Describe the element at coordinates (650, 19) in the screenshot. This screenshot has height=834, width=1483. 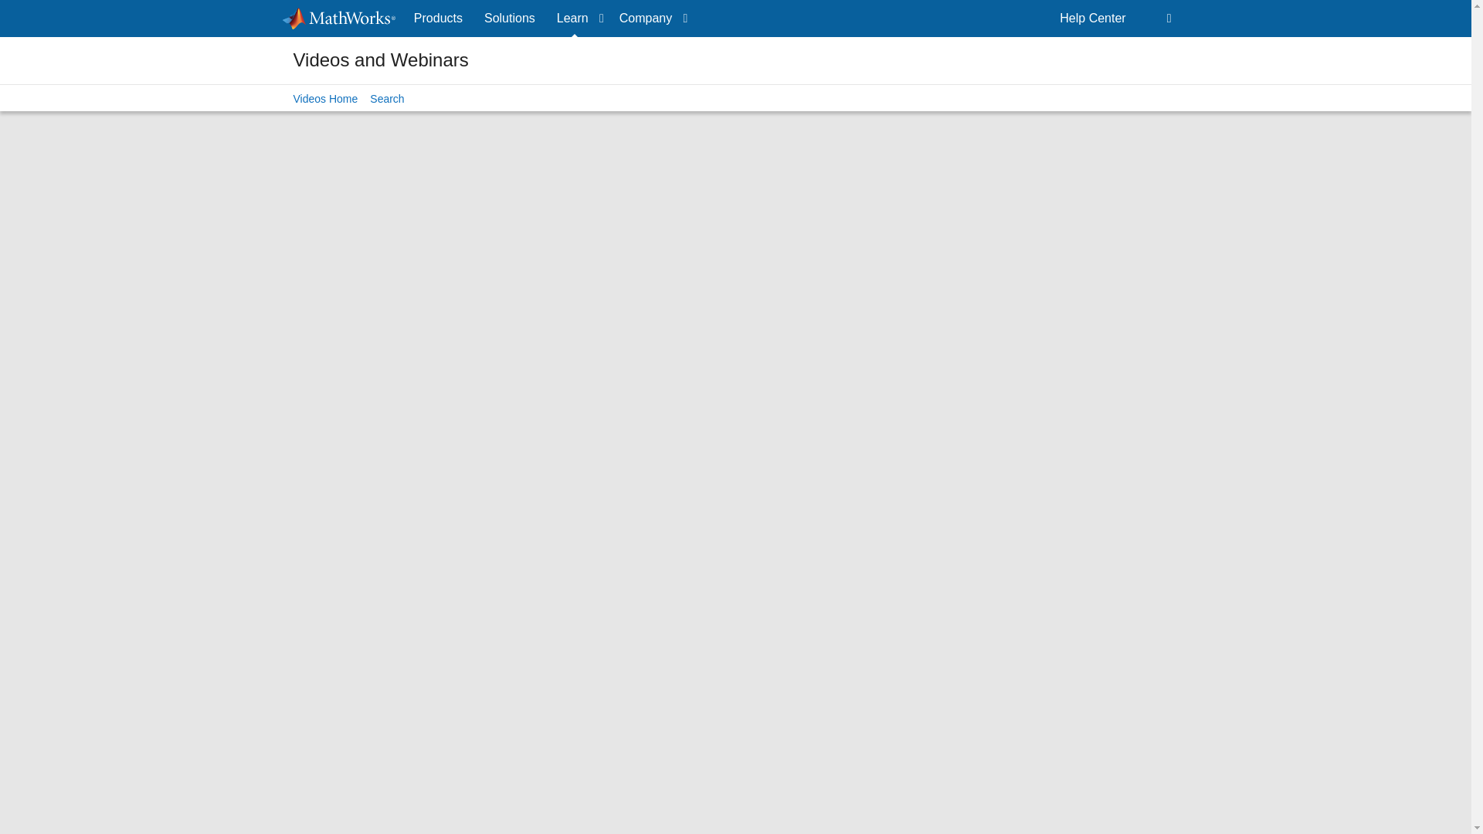
I see `Company` at that location.